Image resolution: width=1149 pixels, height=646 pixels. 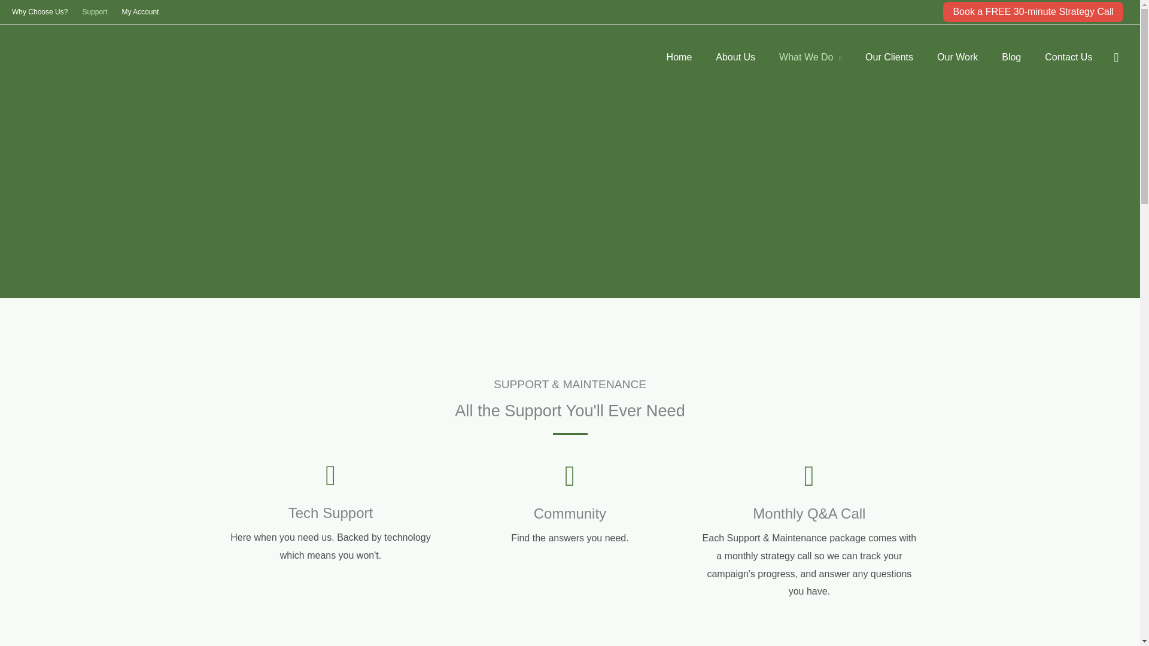 I want to click on Blog, so click(x=1011, y=57).